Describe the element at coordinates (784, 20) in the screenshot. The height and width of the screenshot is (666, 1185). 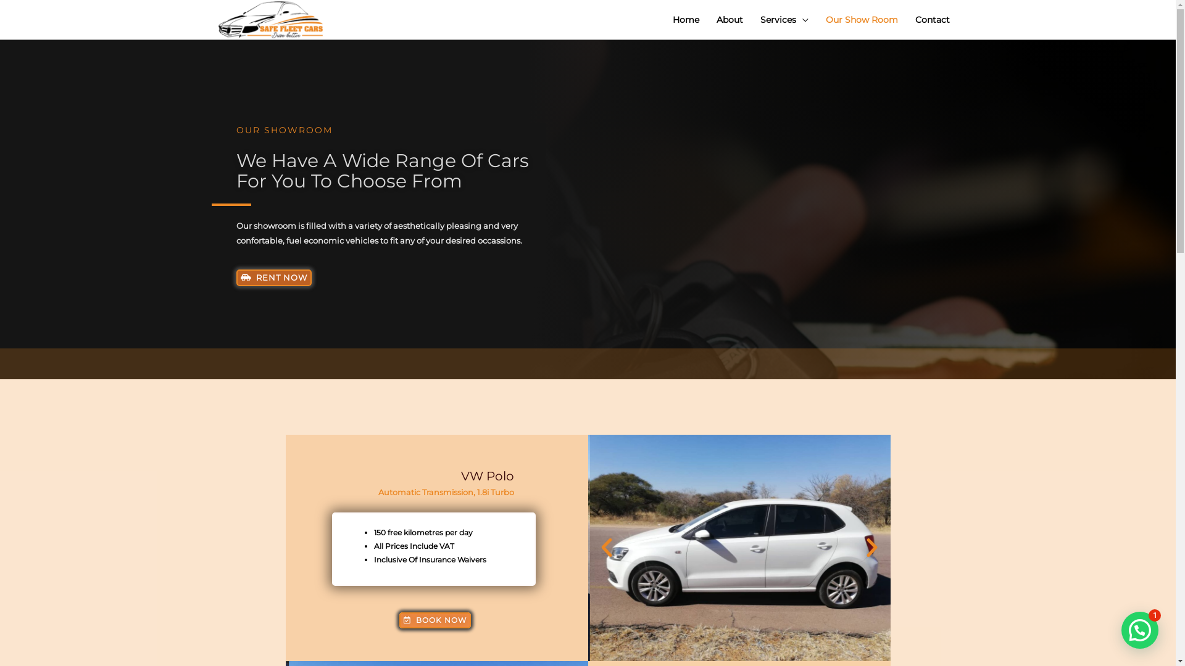
I see `Services` at that location.